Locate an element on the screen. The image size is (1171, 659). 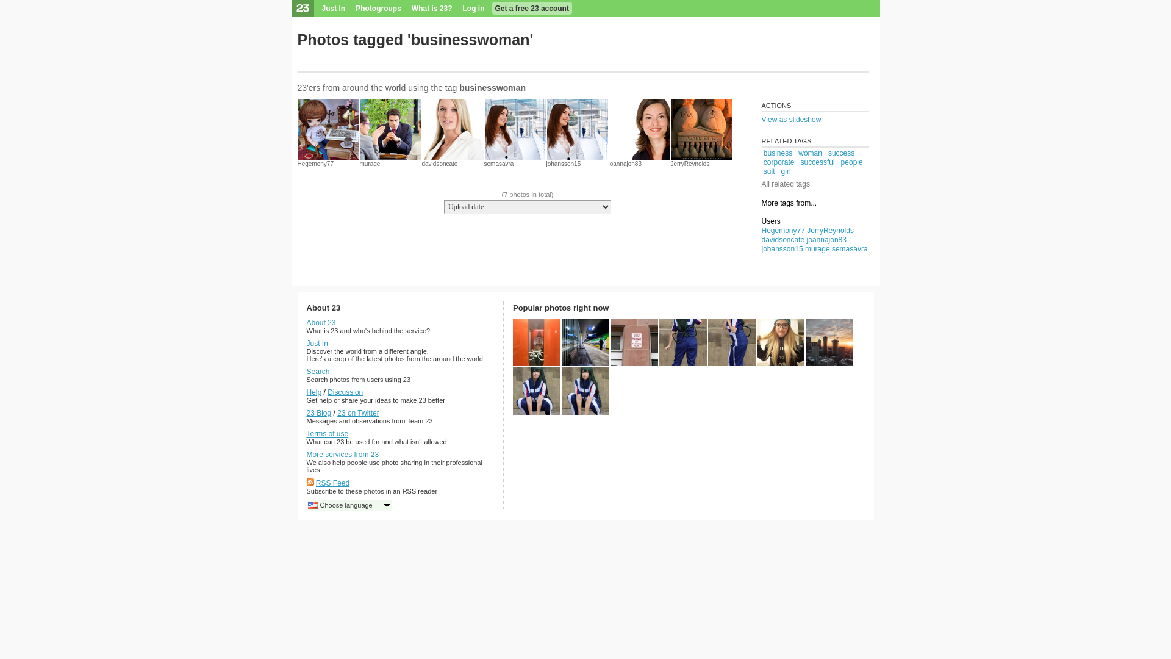
joannajon83 is located at coordinates (626, 164).